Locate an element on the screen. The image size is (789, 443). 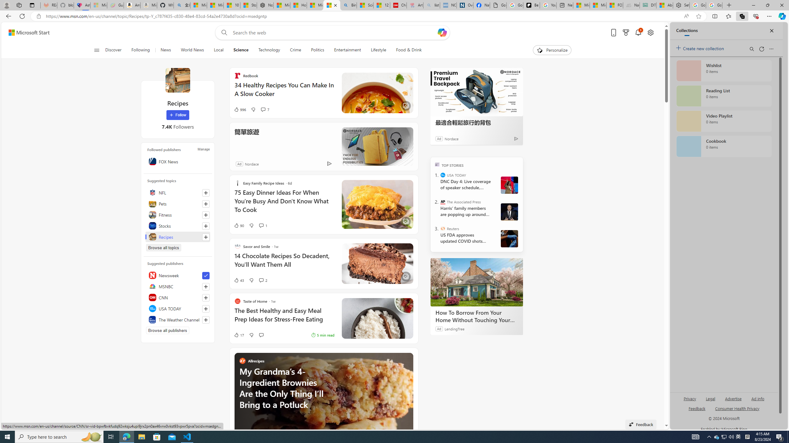
Recipes is located at coordinates (178, 237).